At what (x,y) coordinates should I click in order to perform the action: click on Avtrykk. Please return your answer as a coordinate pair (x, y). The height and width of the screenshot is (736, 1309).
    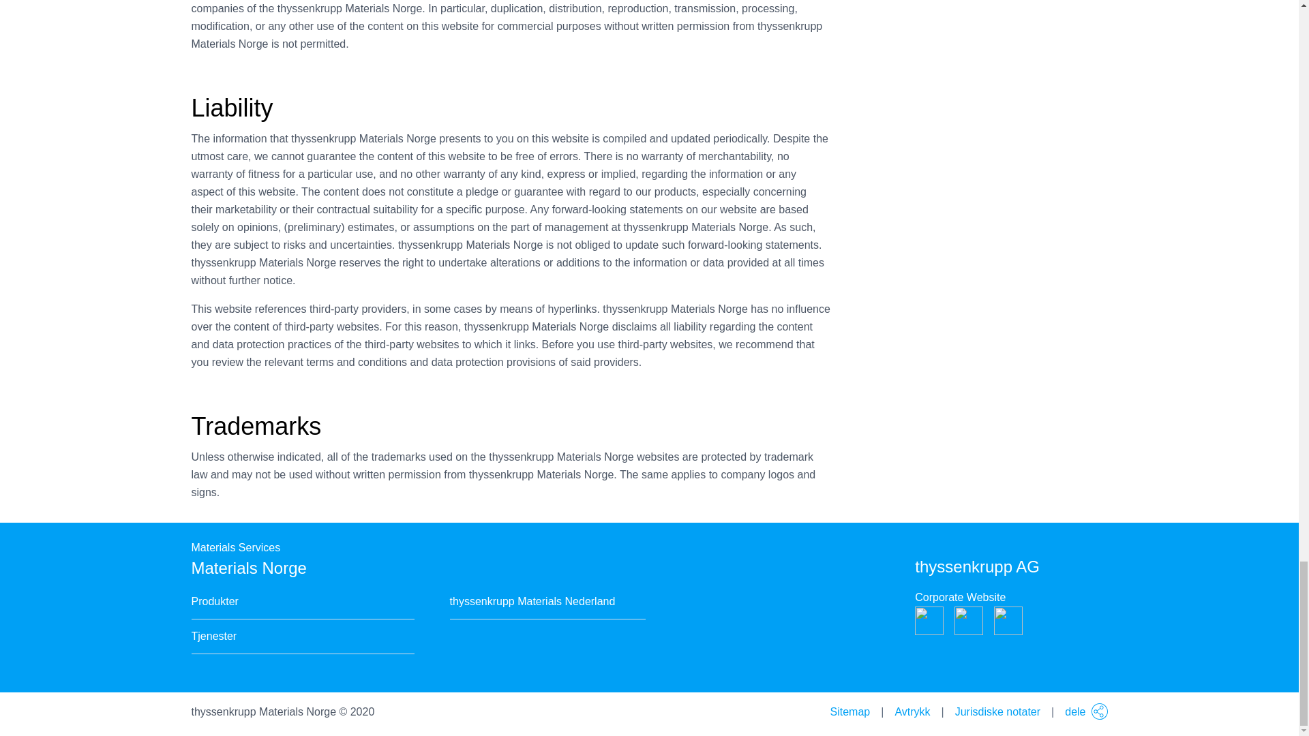
    Looking at the image, I should click on (912, 712).